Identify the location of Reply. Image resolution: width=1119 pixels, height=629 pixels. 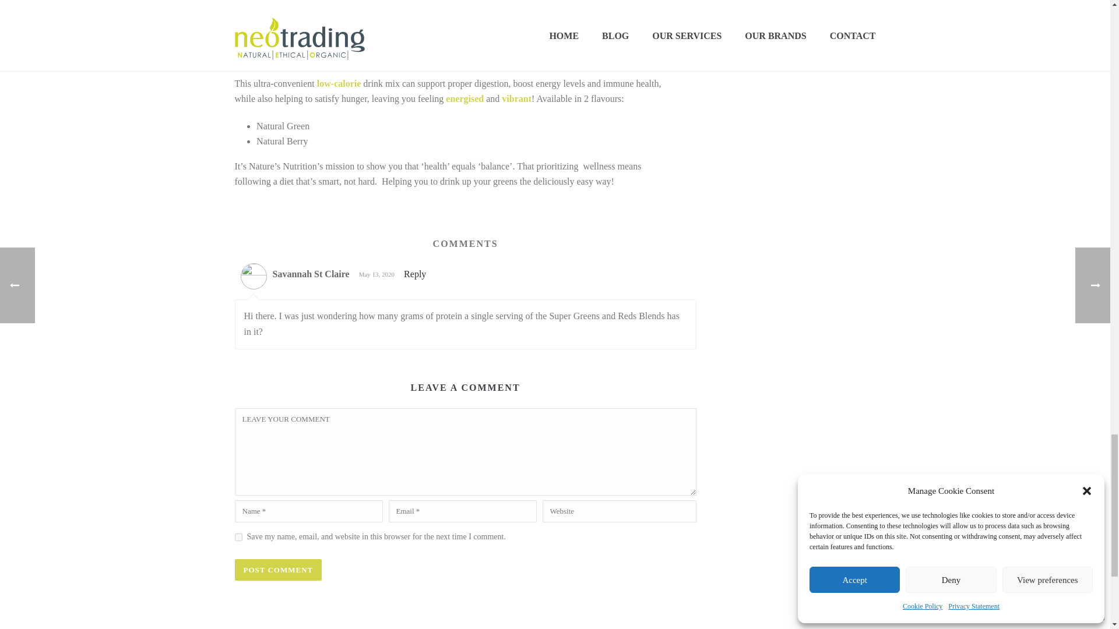
(415, 274).